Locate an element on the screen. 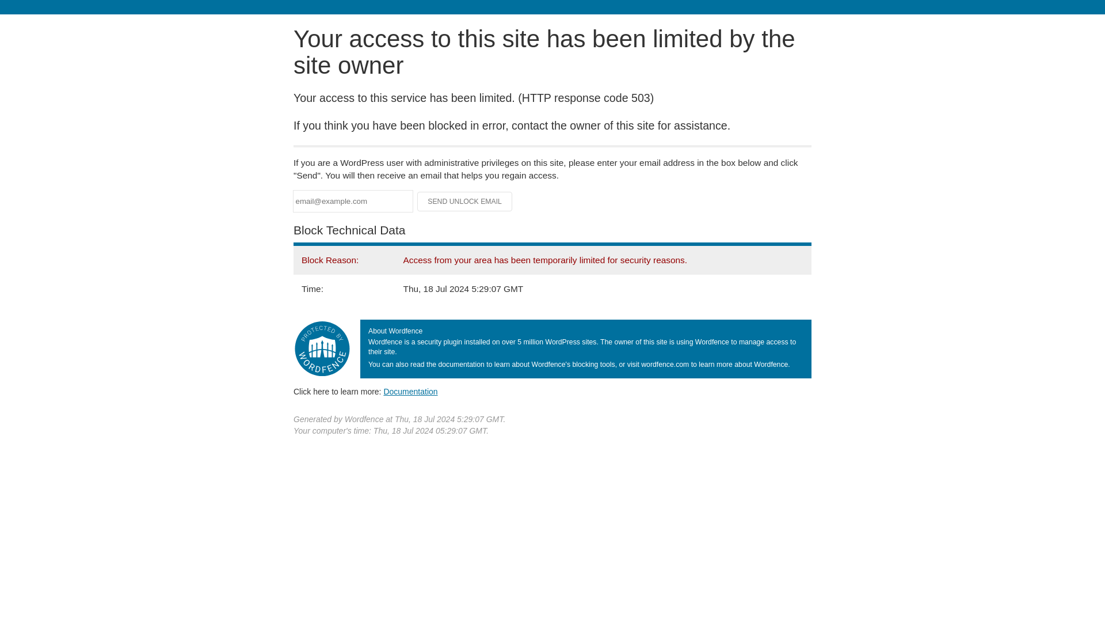 This screenshot has height=622, width=1105. Send Unlock Email is located at coordinates (465, 202).